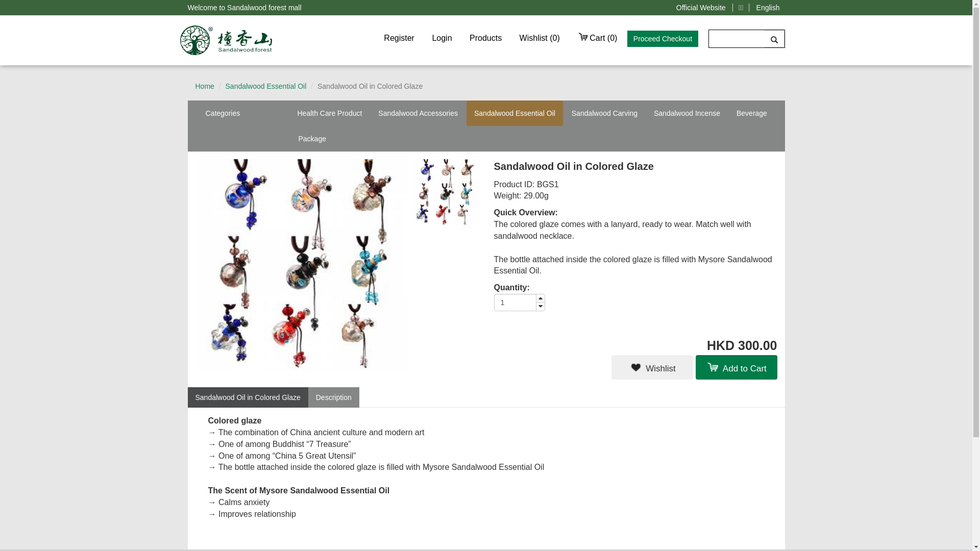 The height and width of the screenshot is (551, 980). Describe the element at coordinates (663, 39) in the screenshot. I see `Proceed Checkout` at that location.